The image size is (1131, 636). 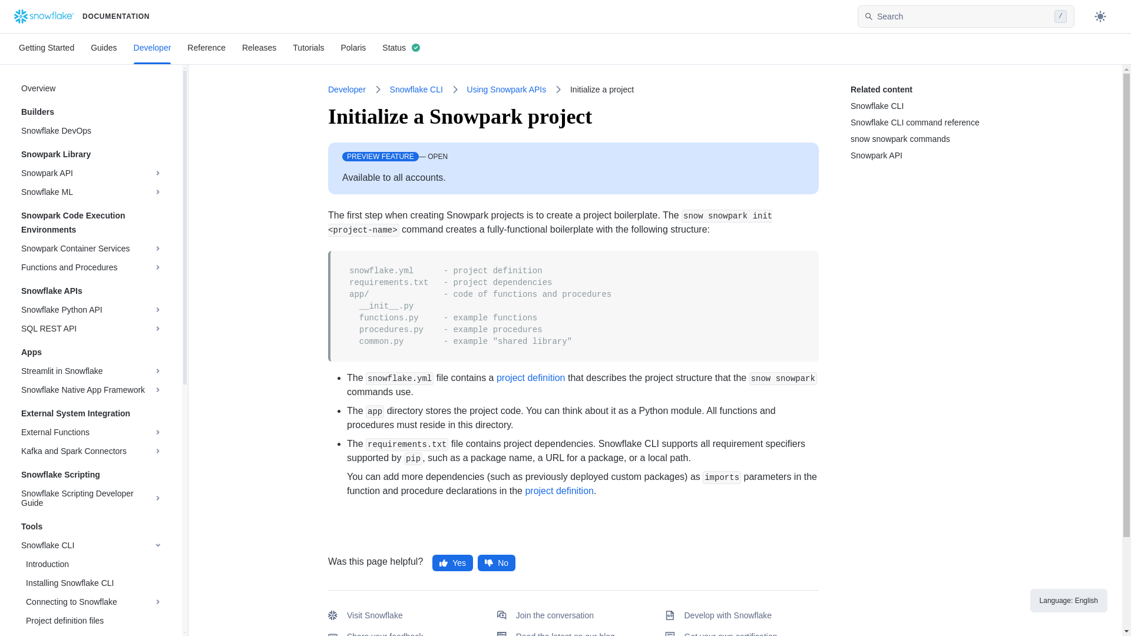 I want to click on Connecting to Snowflake, so click(x=90, y=601).